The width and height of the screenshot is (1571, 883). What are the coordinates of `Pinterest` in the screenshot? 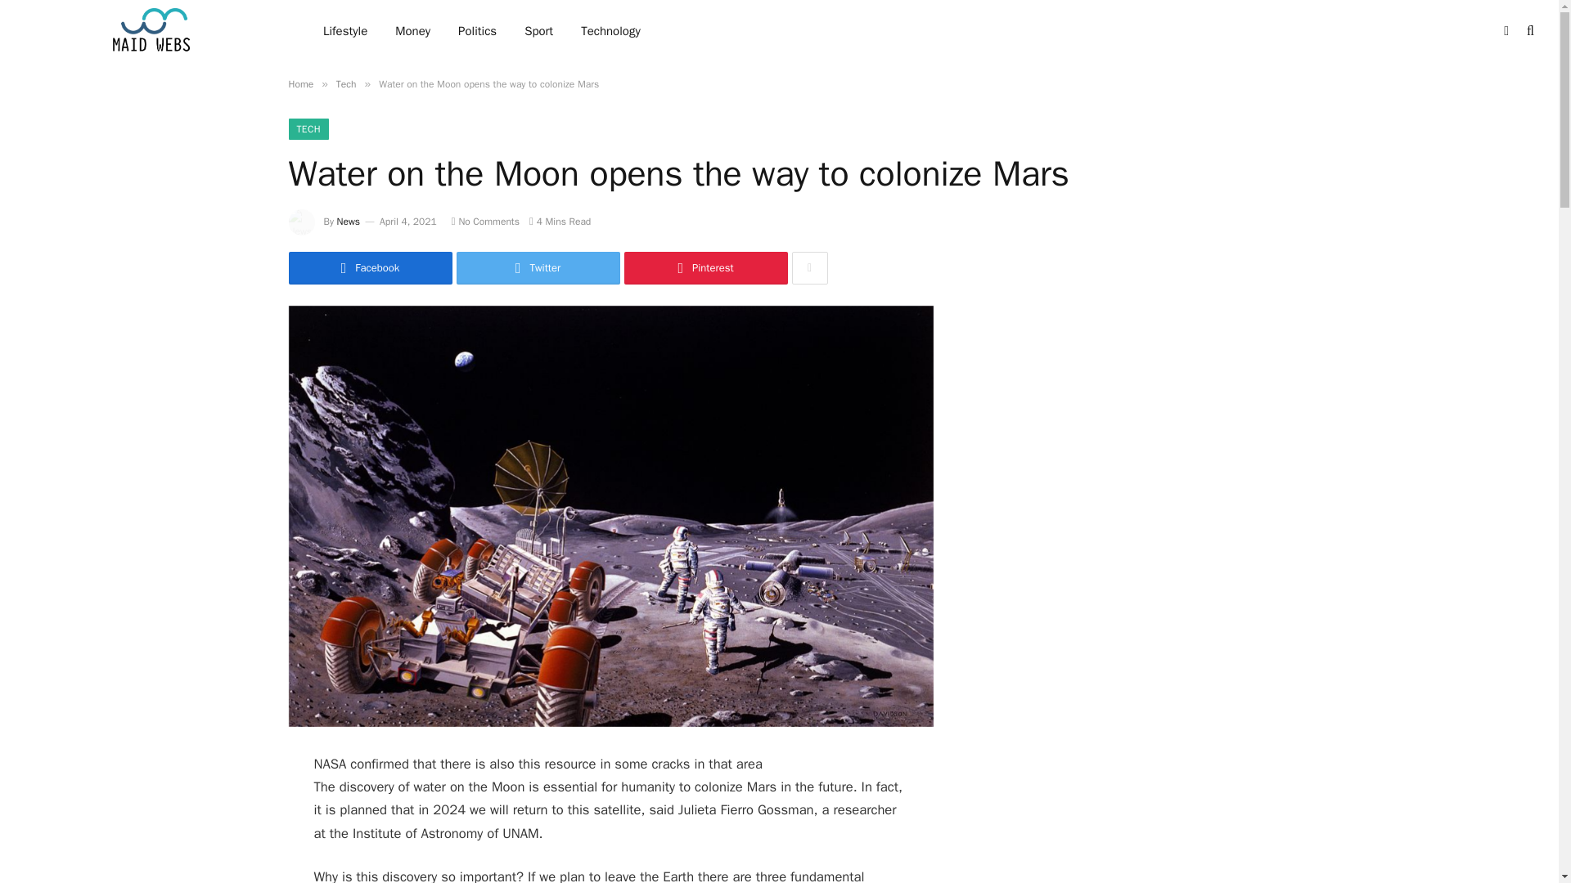 It's located at (705, 267).